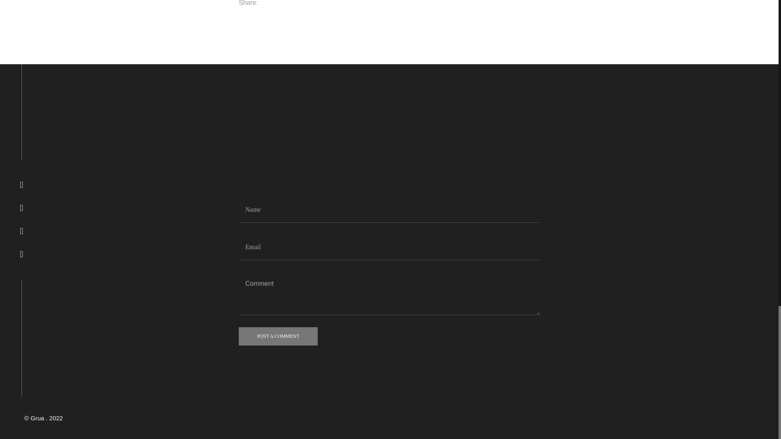 The height and width of the screenshot is (439, 781). What do you see at coordinates (278, 336) in the screenshot?
I see `POST A COMMENT` at bounding box center [278, 336].